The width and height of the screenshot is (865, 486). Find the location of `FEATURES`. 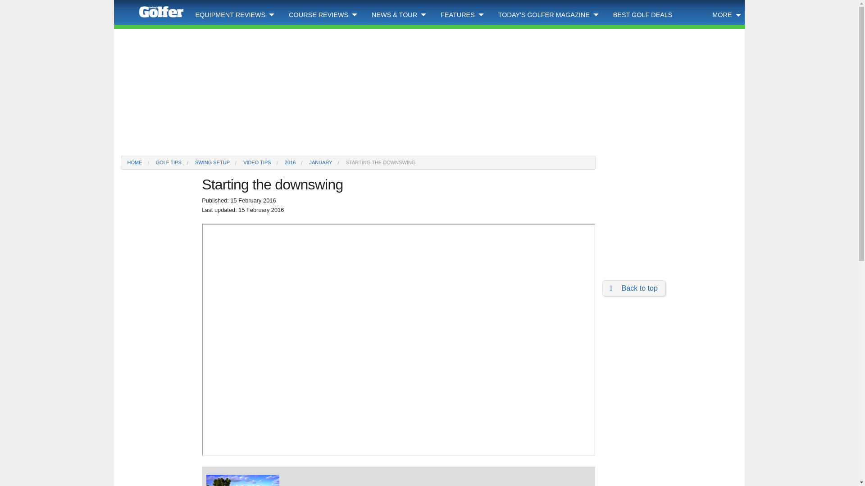

FEATURES is located at coordinates (462, 13).